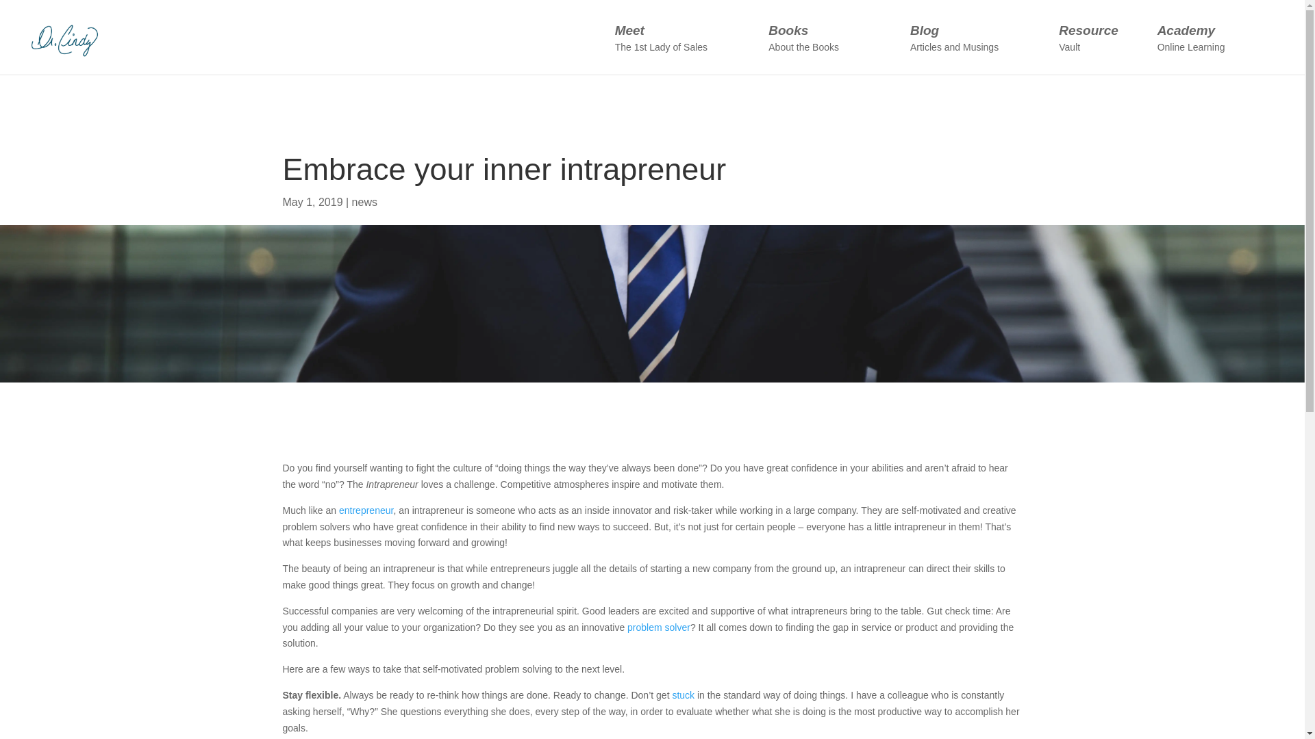 This screenshot has height=739, width=1315. Describe the element at coordinates (366, 510) in the screenshot. I see `news` at that location.